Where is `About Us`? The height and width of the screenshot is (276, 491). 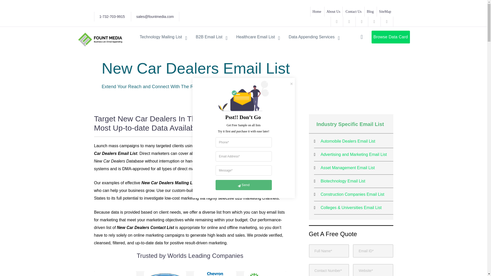 About Us is located at coordinates (333, 11).